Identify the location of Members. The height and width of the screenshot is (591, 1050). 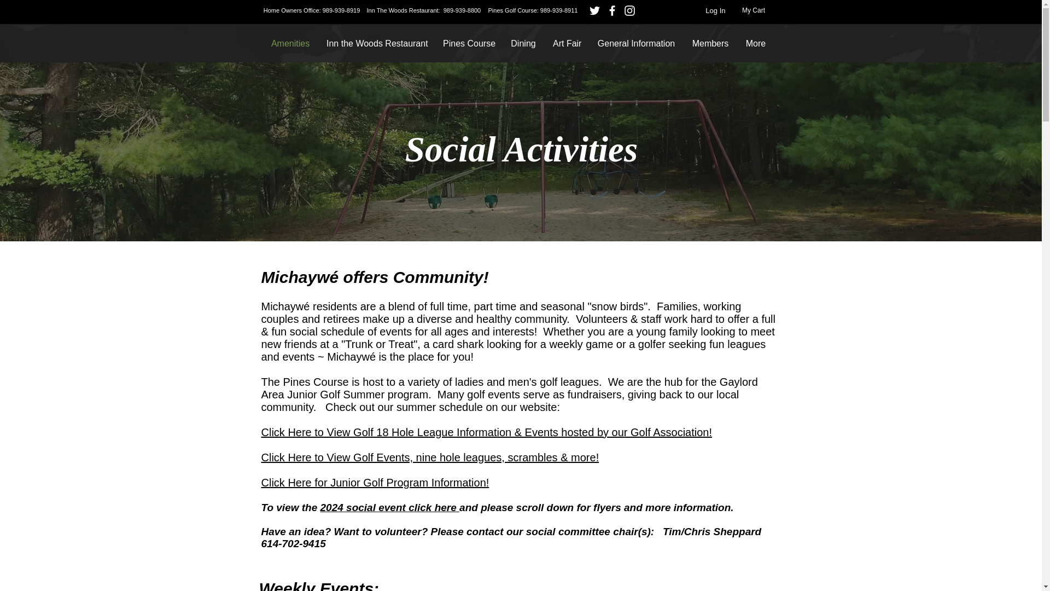
(710, 44).